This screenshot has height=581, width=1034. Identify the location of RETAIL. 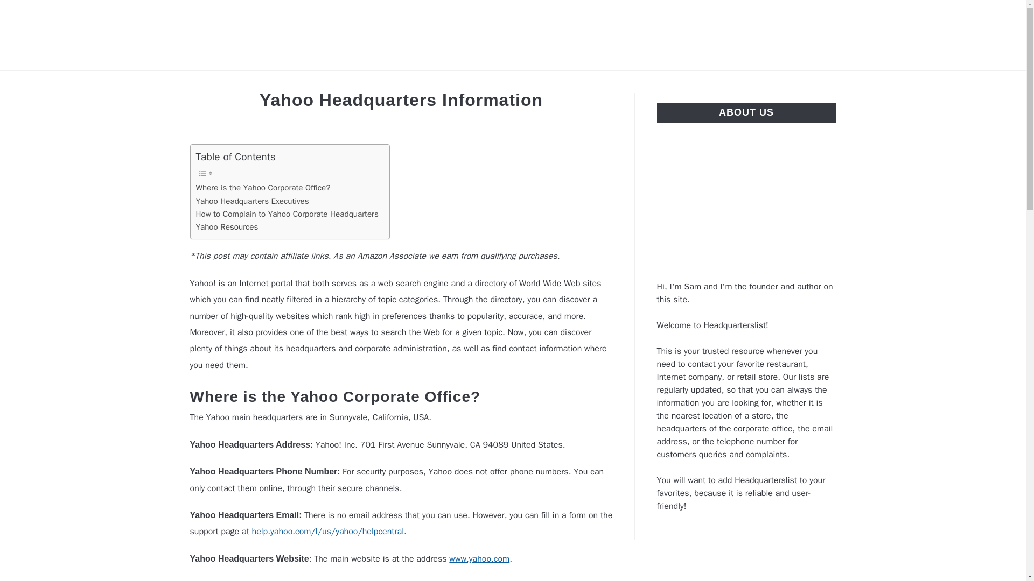
(669, 83).